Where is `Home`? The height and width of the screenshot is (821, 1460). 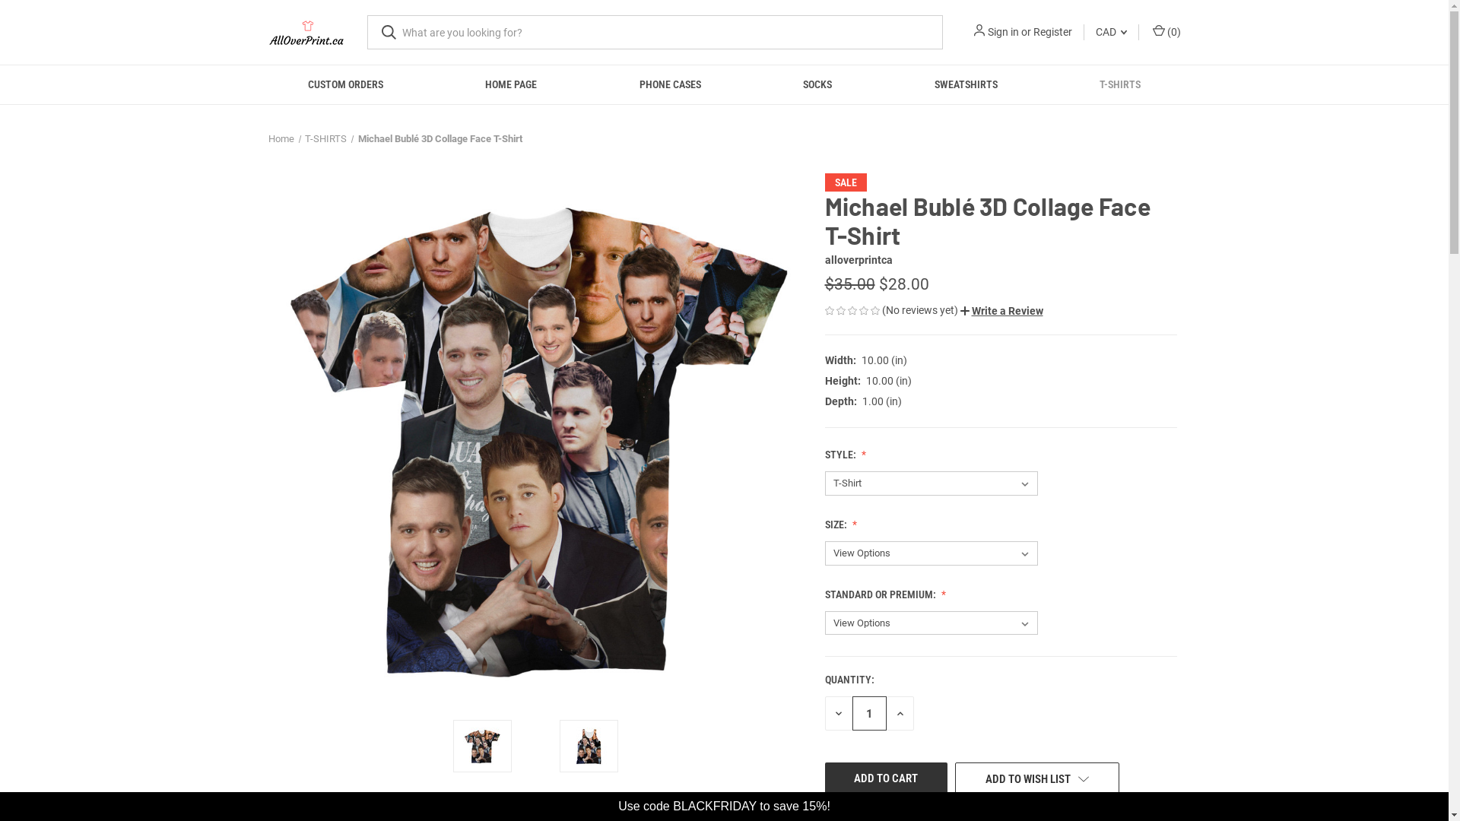
Home is located at coordinates (281, 138).